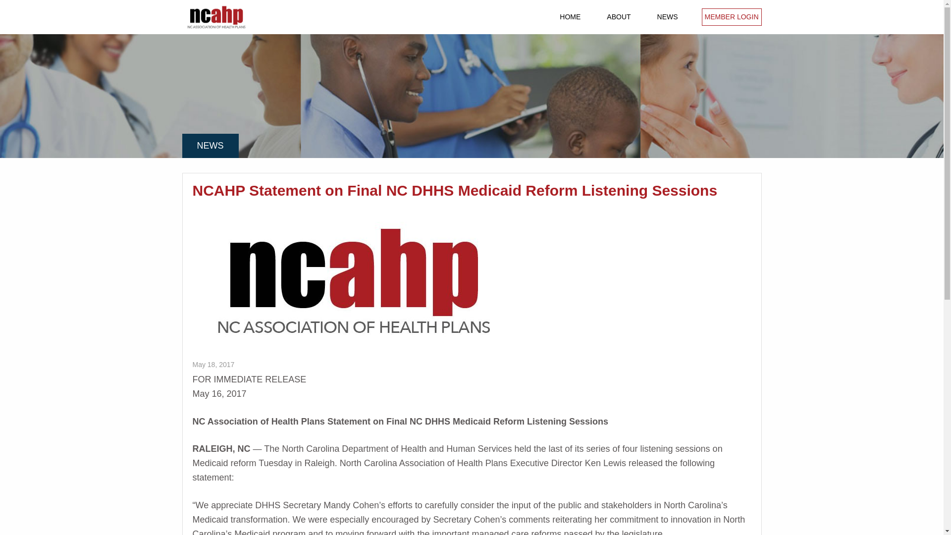 Image resolution: width=951 pixels, height=535 pixels. I want to click on NCAHP, so click(233, 17).